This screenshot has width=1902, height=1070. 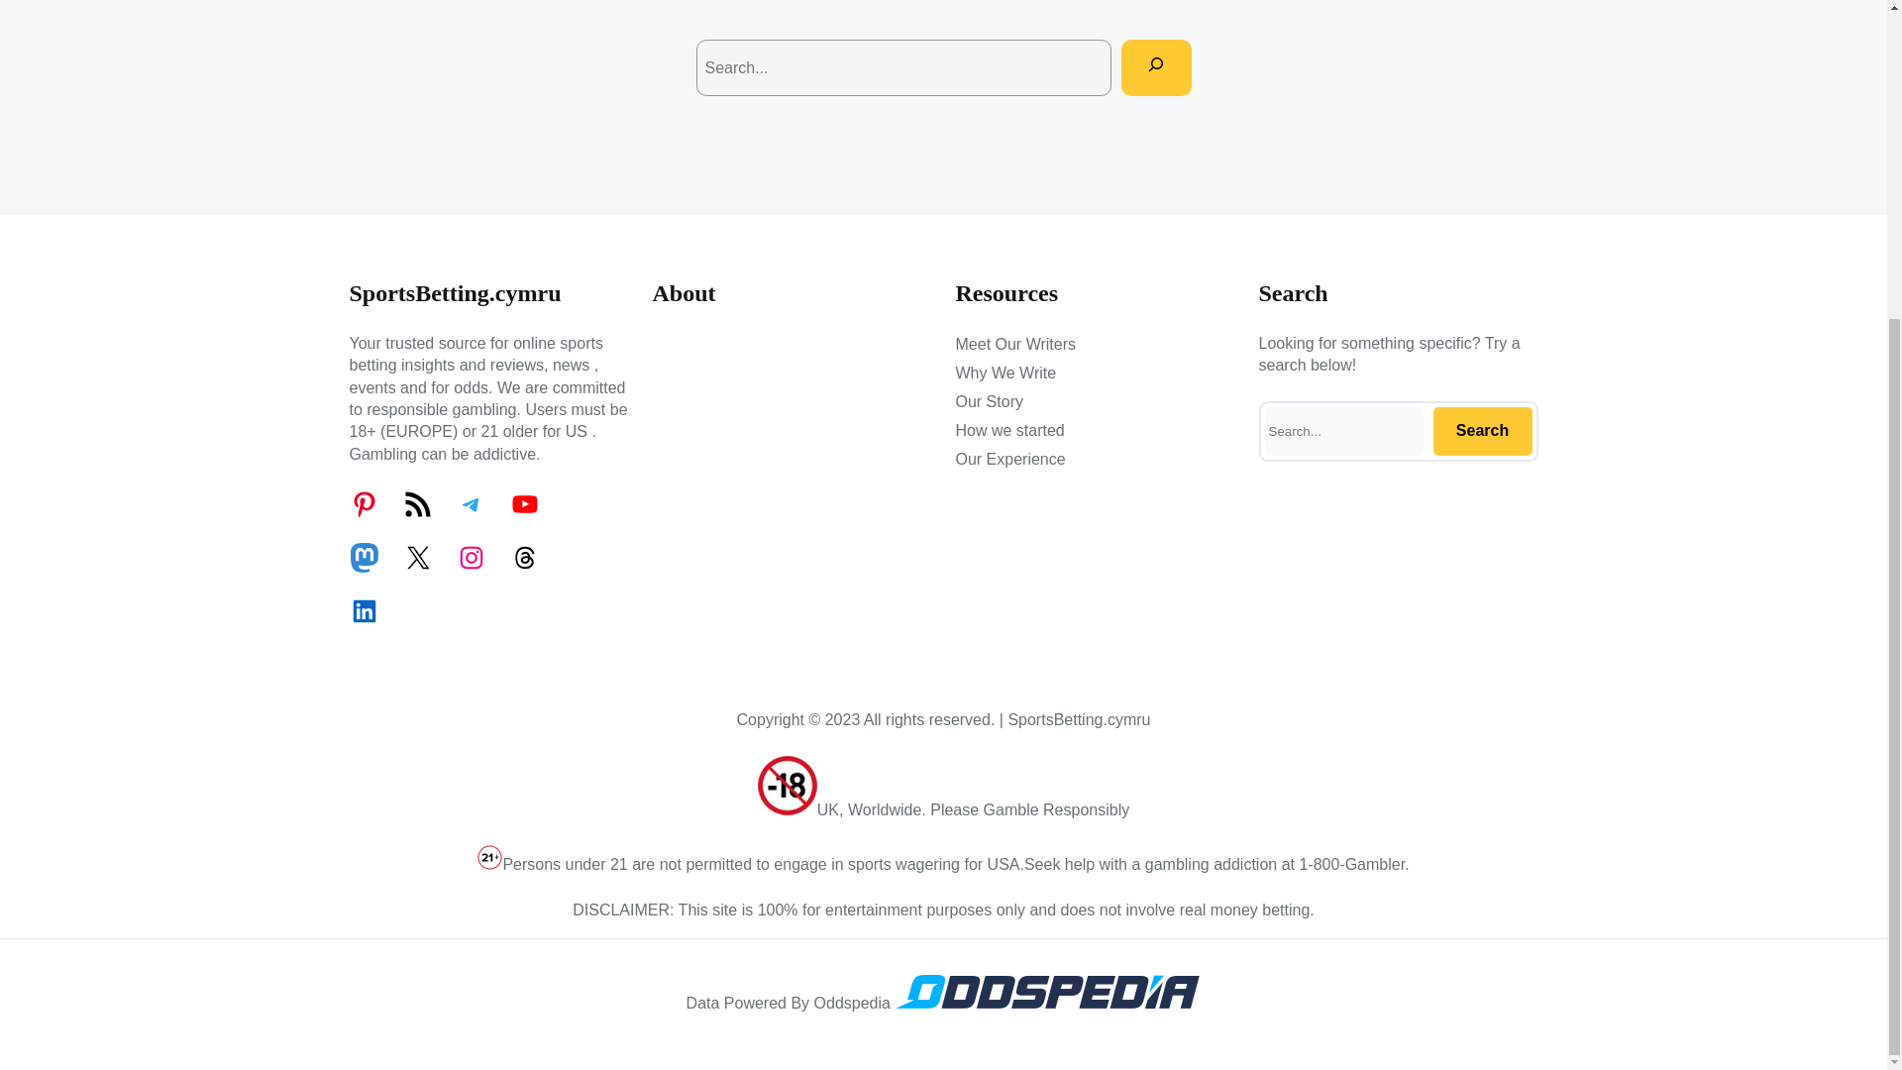 I want to click on Mastodon, so click(x=363, y=557).